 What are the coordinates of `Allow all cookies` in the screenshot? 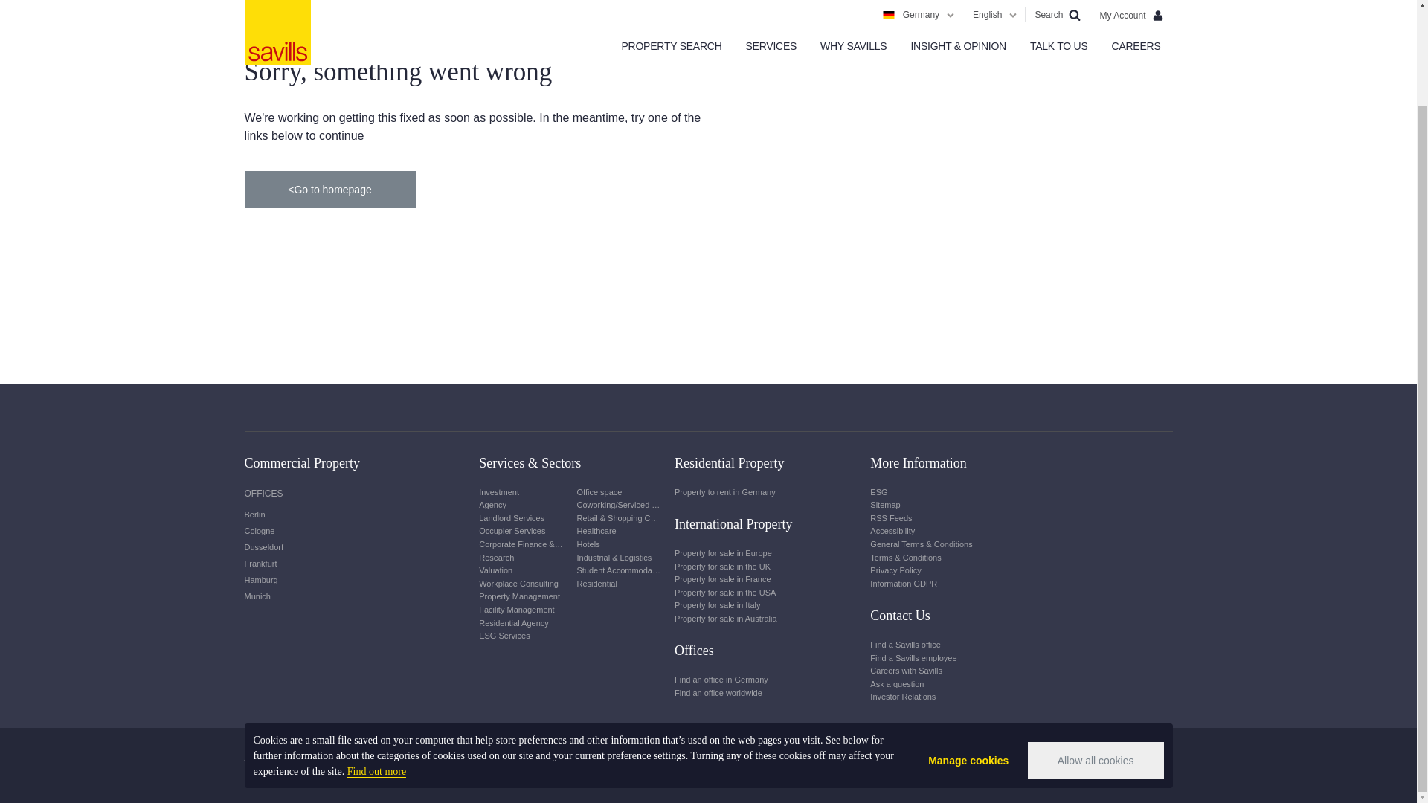 It's located at (1096, 650).